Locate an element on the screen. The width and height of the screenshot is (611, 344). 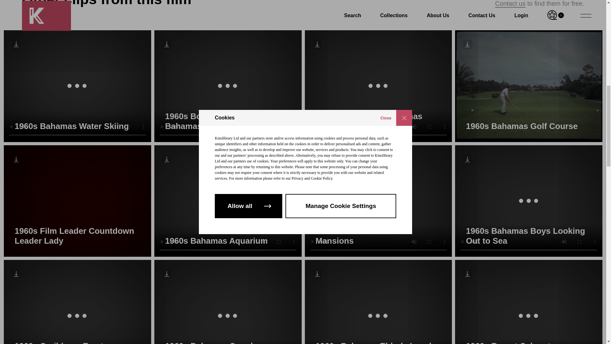
Contact us is located at coordinates (510, 3).